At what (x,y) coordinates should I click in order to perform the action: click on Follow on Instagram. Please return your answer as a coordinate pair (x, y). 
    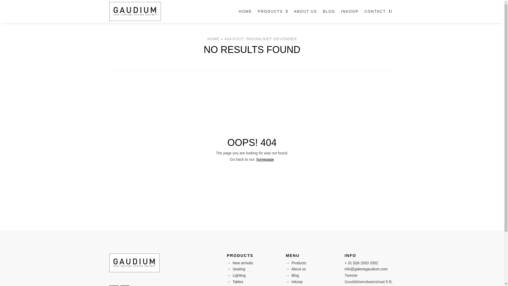
    Looking at the image, I should click on (124, 285).